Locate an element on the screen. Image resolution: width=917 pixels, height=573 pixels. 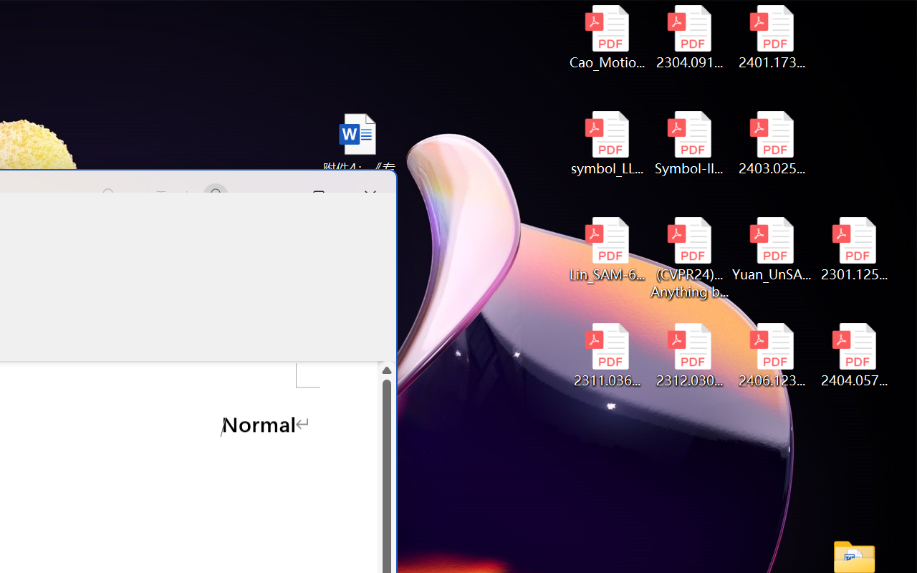
Editing is located at coordinates (335, 238).